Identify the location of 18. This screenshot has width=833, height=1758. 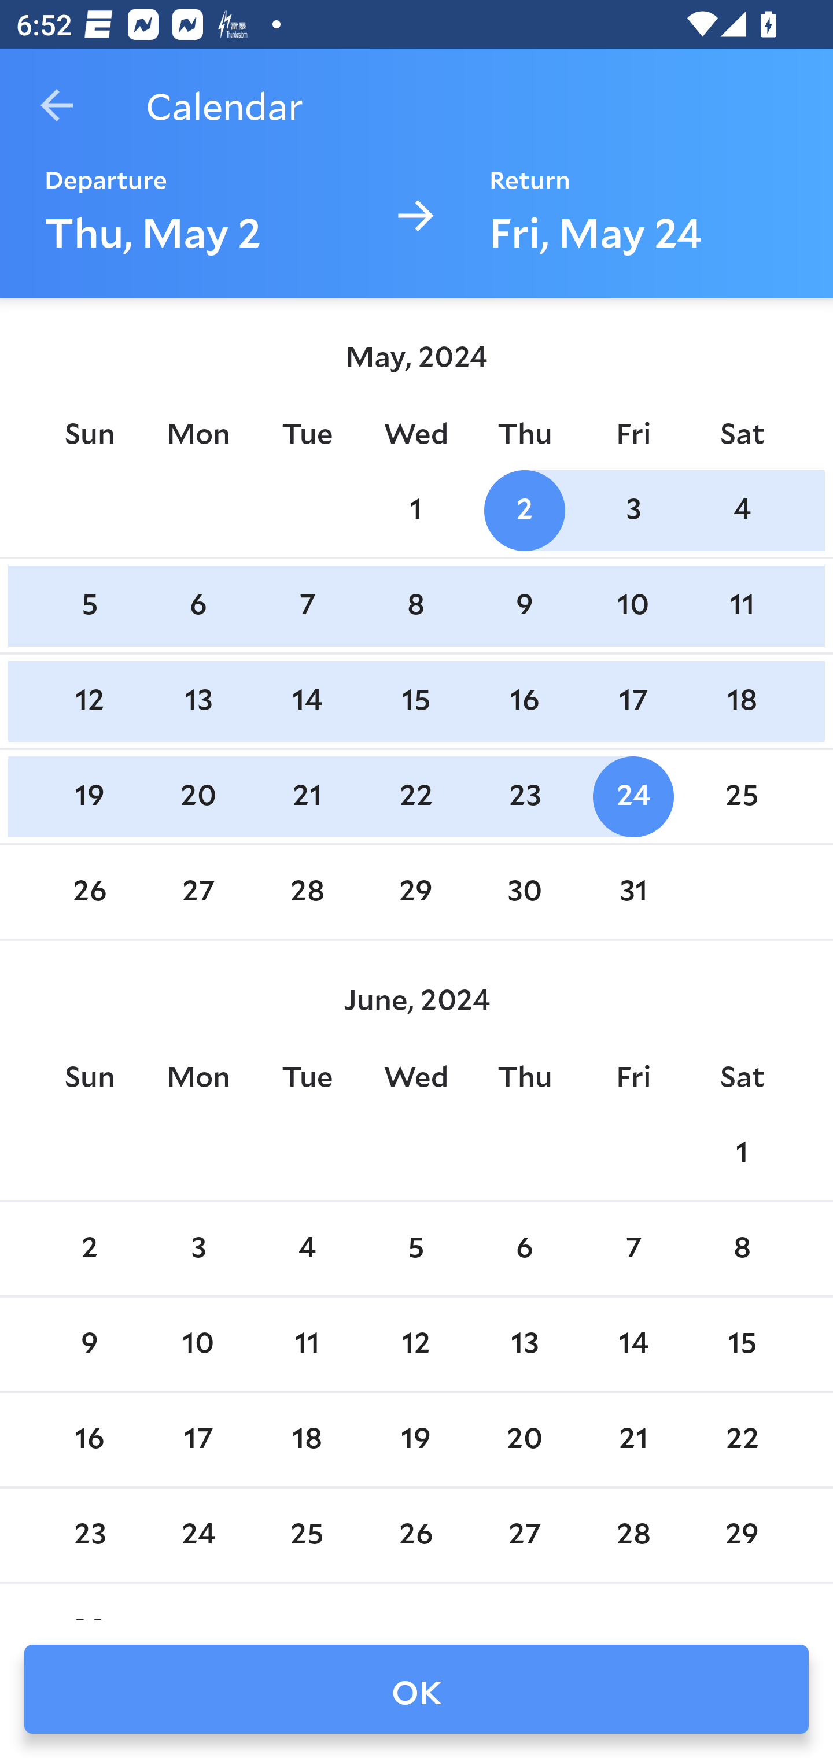
(307, 1439).